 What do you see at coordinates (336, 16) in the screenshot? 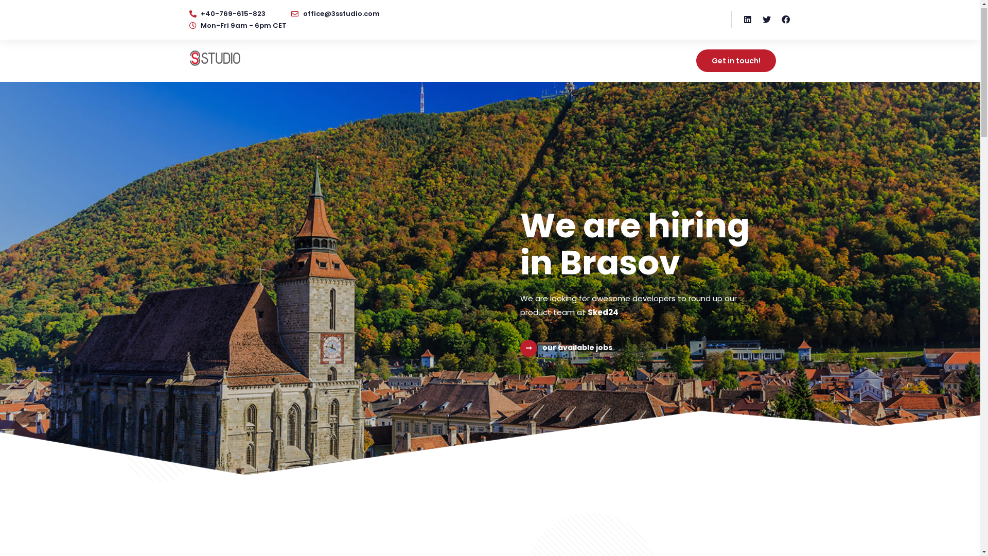
I see `office@3sstudio.com` at bounding box center [336, 16].